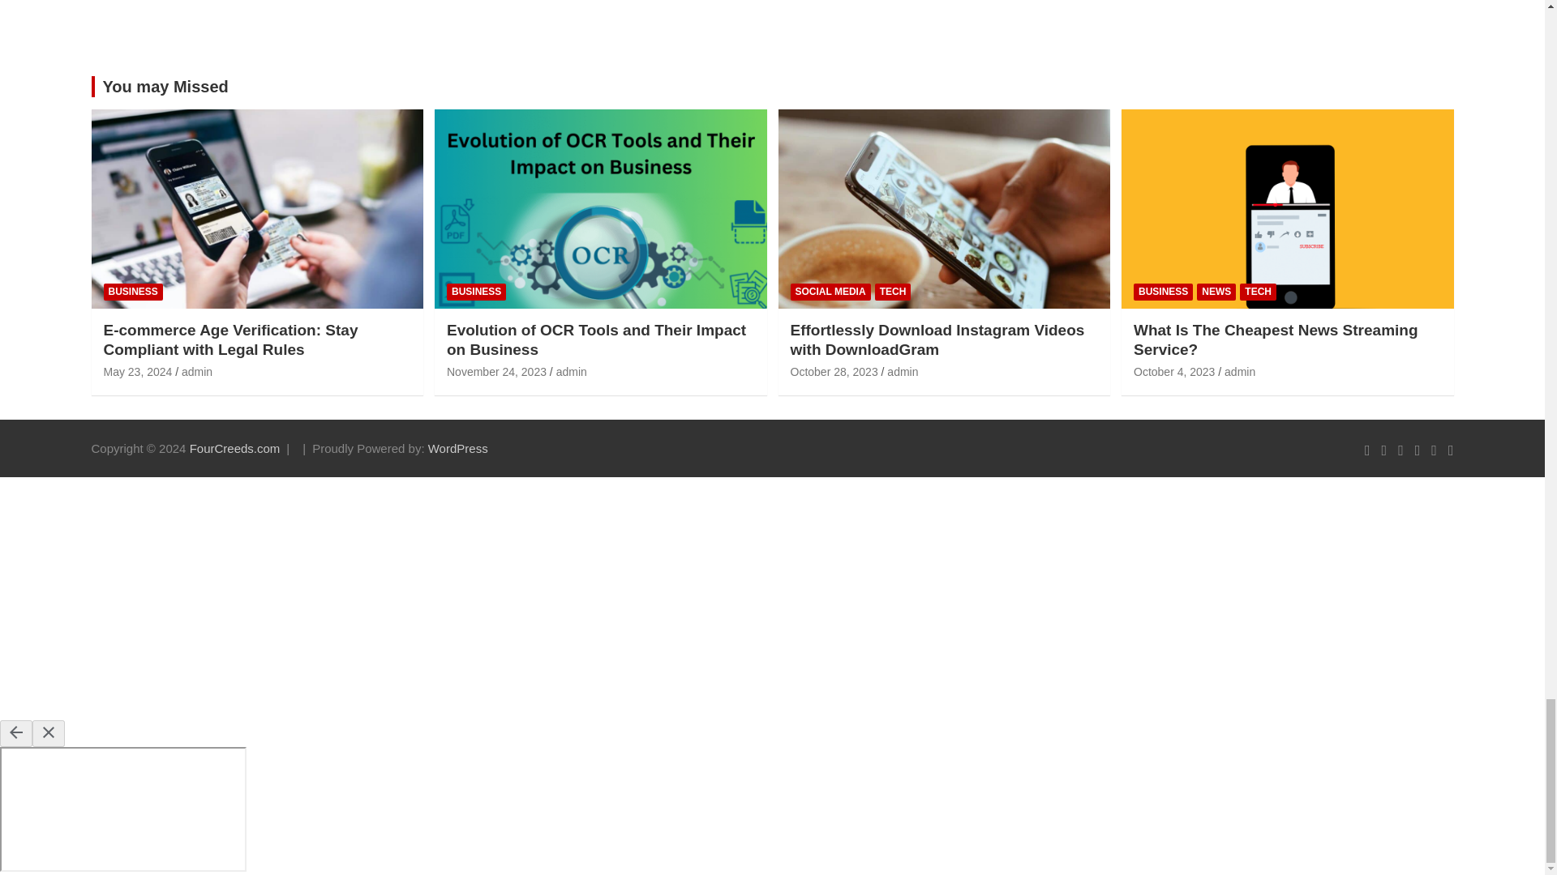 This screenshot has width=1557, height=875. I want to click on Effortlessly Download Instagram Videos with DownloadGram, so click(834, 371).